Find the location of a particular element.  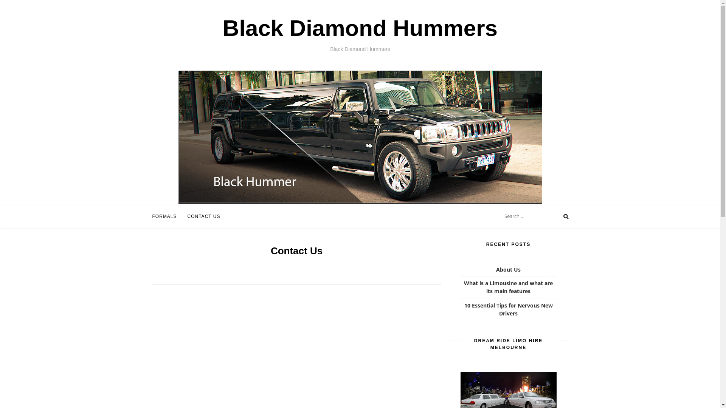

Skip to content is located at coordinates (0, 11).